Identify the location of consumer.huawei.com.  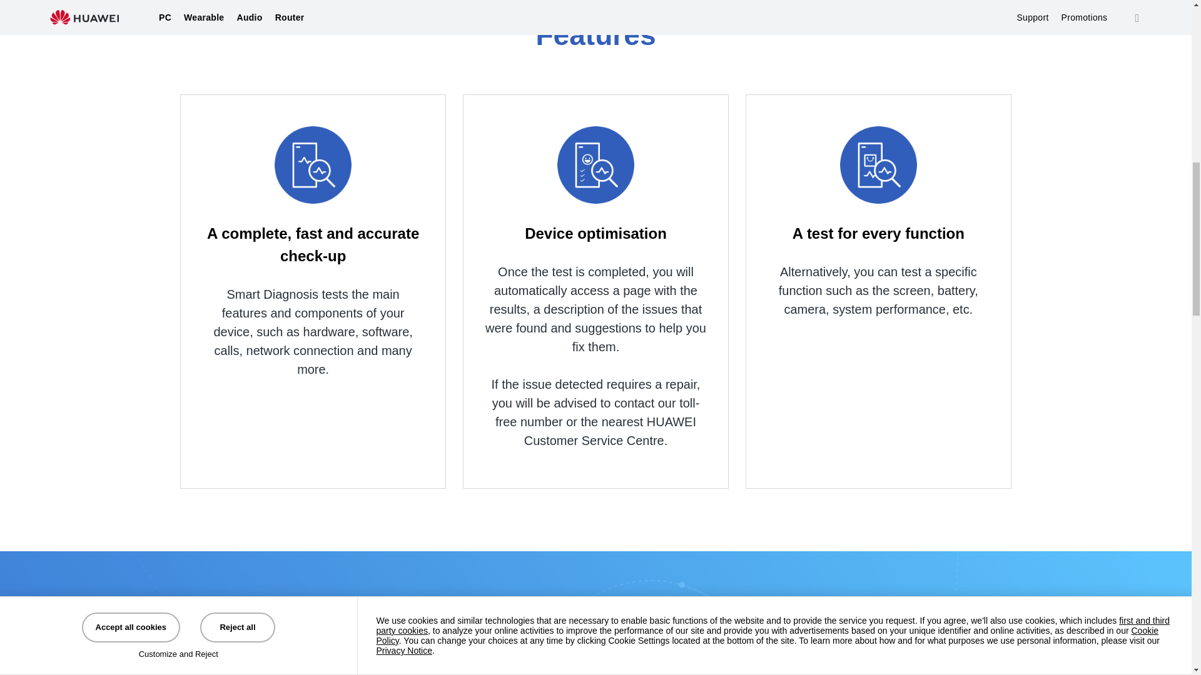
(970, 220).